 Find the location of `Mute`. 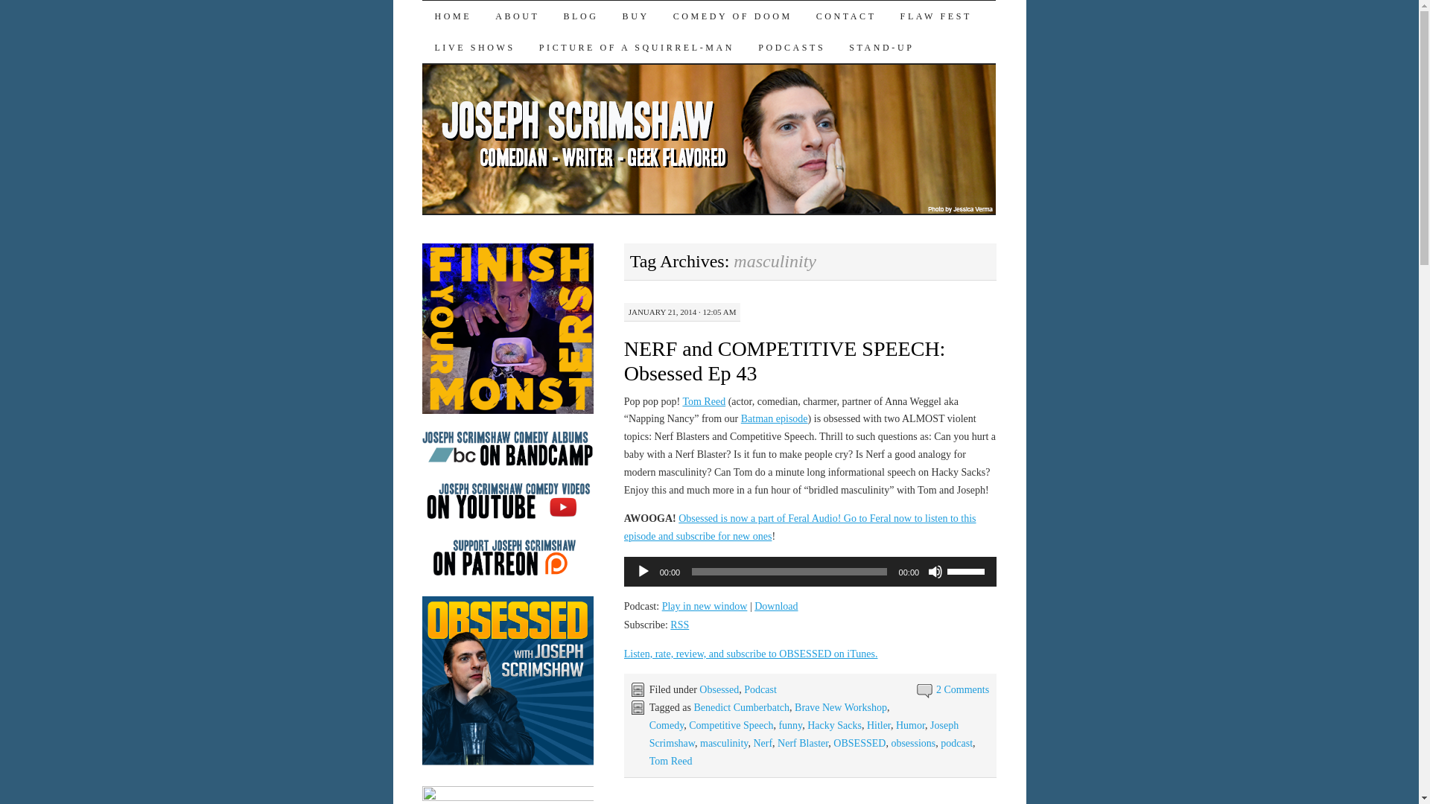

Mute is located at coordinates (935, 572).